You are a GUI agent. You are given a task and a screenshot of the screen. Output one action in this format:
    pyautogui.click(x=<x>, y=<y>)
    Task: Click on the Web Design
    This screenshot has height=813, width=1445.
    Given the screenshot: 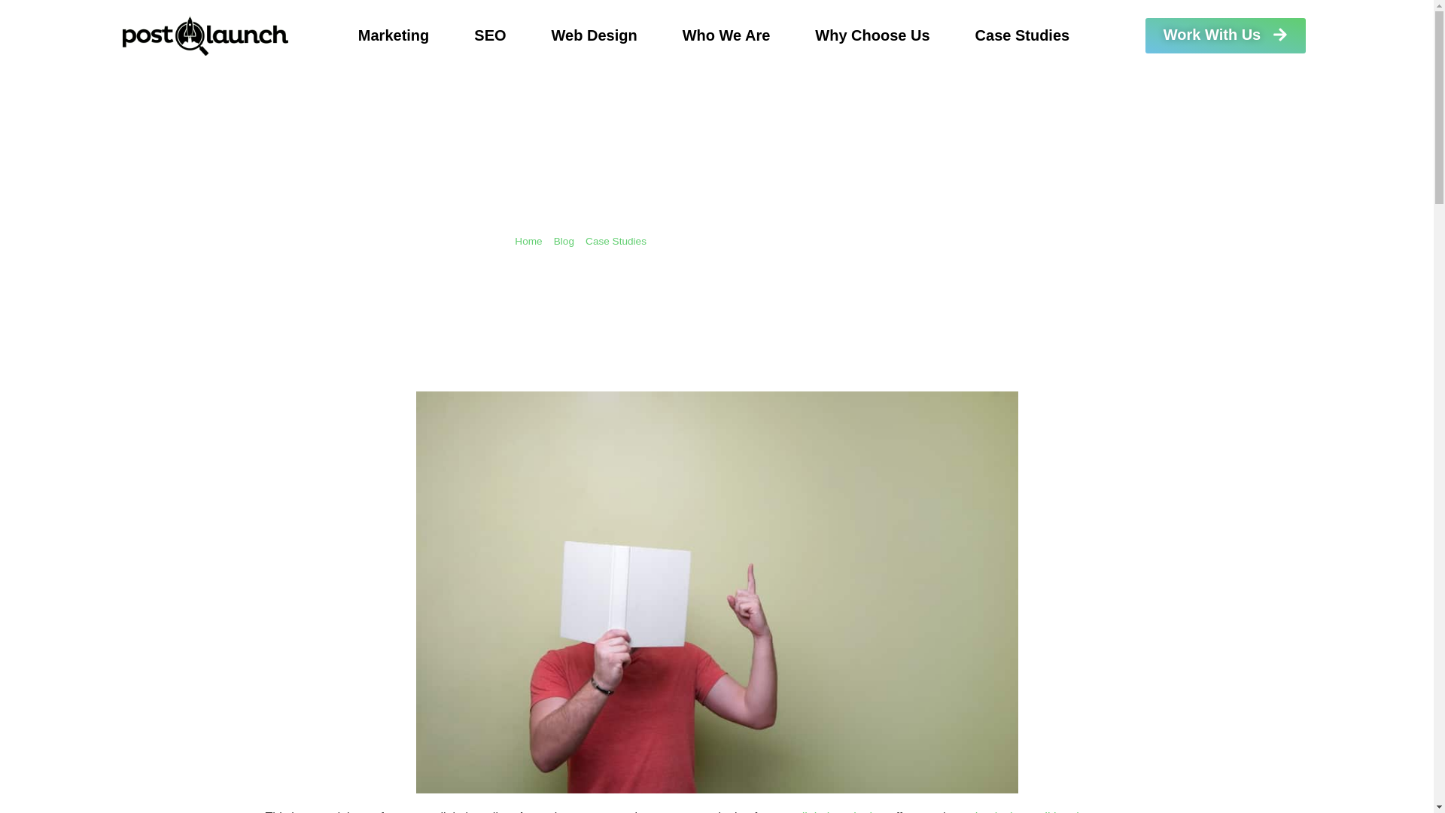 What is the action you would take?
    pyautogui.click(x=595, y=35)
    